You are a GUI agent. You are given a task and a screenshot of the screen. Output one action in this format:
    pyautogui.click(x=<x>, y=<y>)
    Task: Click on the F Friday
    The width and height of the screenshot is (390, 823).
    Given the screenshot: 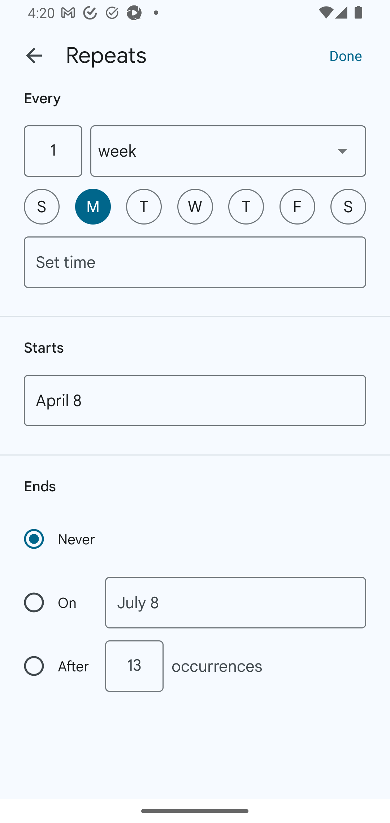 What is the action you would take?
    pyautogui.click(x=297, y=206)
    